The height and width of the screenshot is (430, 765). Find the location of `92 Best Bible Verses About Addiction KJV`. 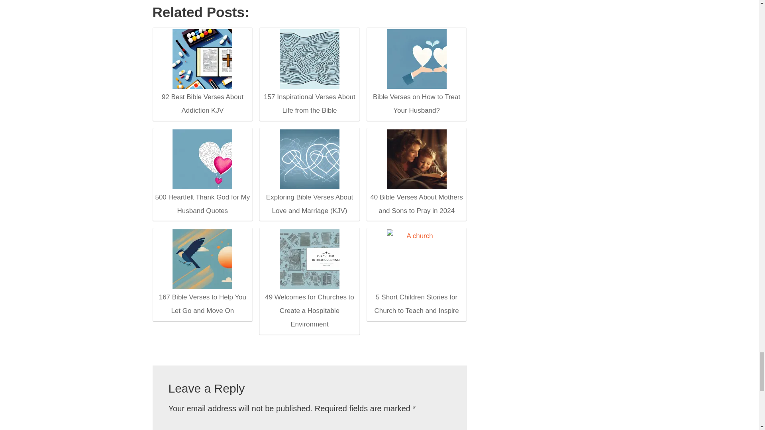

92 Best Bible Verses About Addiction KJV is located at coordinates (202, 73).